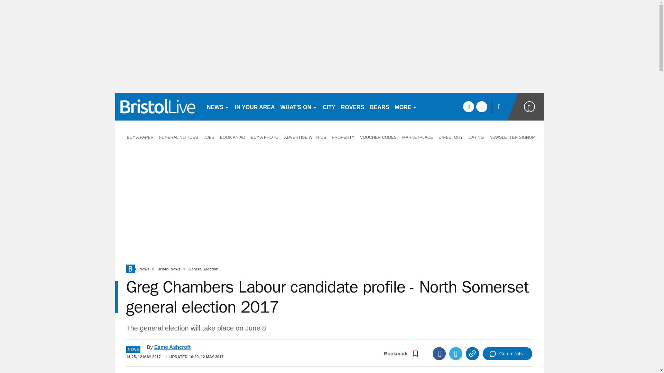 This screenshot has height=373, width=664. I want to click on facebook, so click(468, 106).